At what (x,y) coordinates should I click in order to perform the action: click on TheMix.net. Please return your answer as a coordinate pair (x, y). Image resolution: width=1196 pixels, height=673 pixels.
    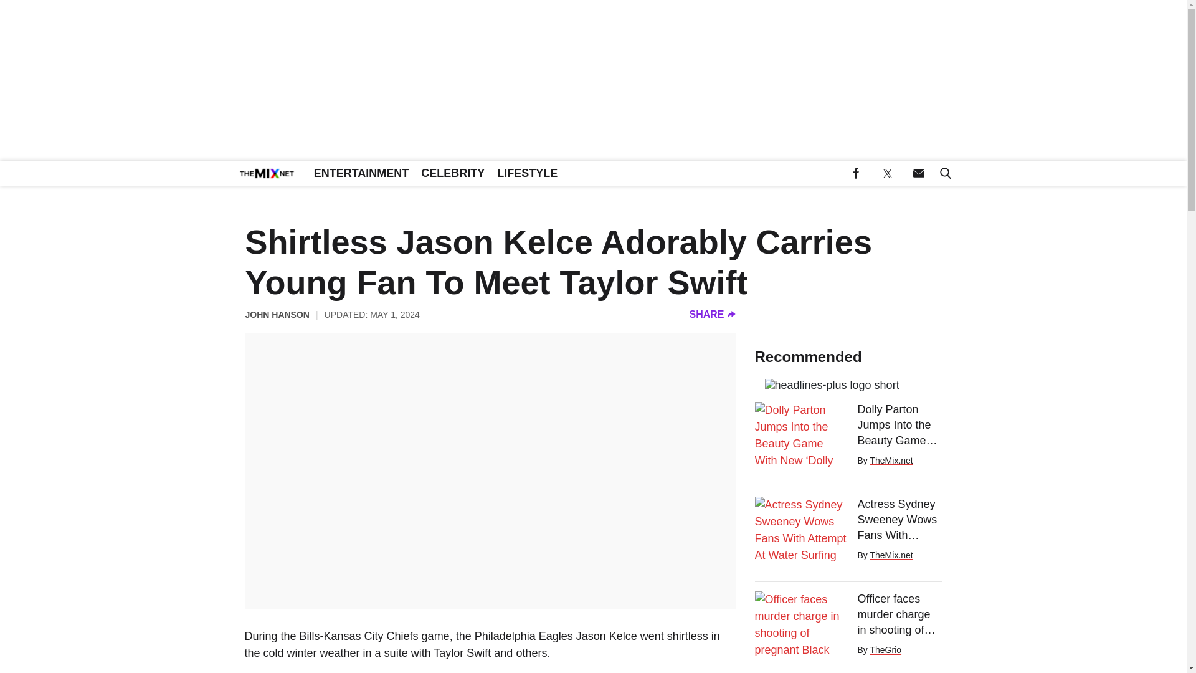
    Looking at the image, I should click on (891, 555).